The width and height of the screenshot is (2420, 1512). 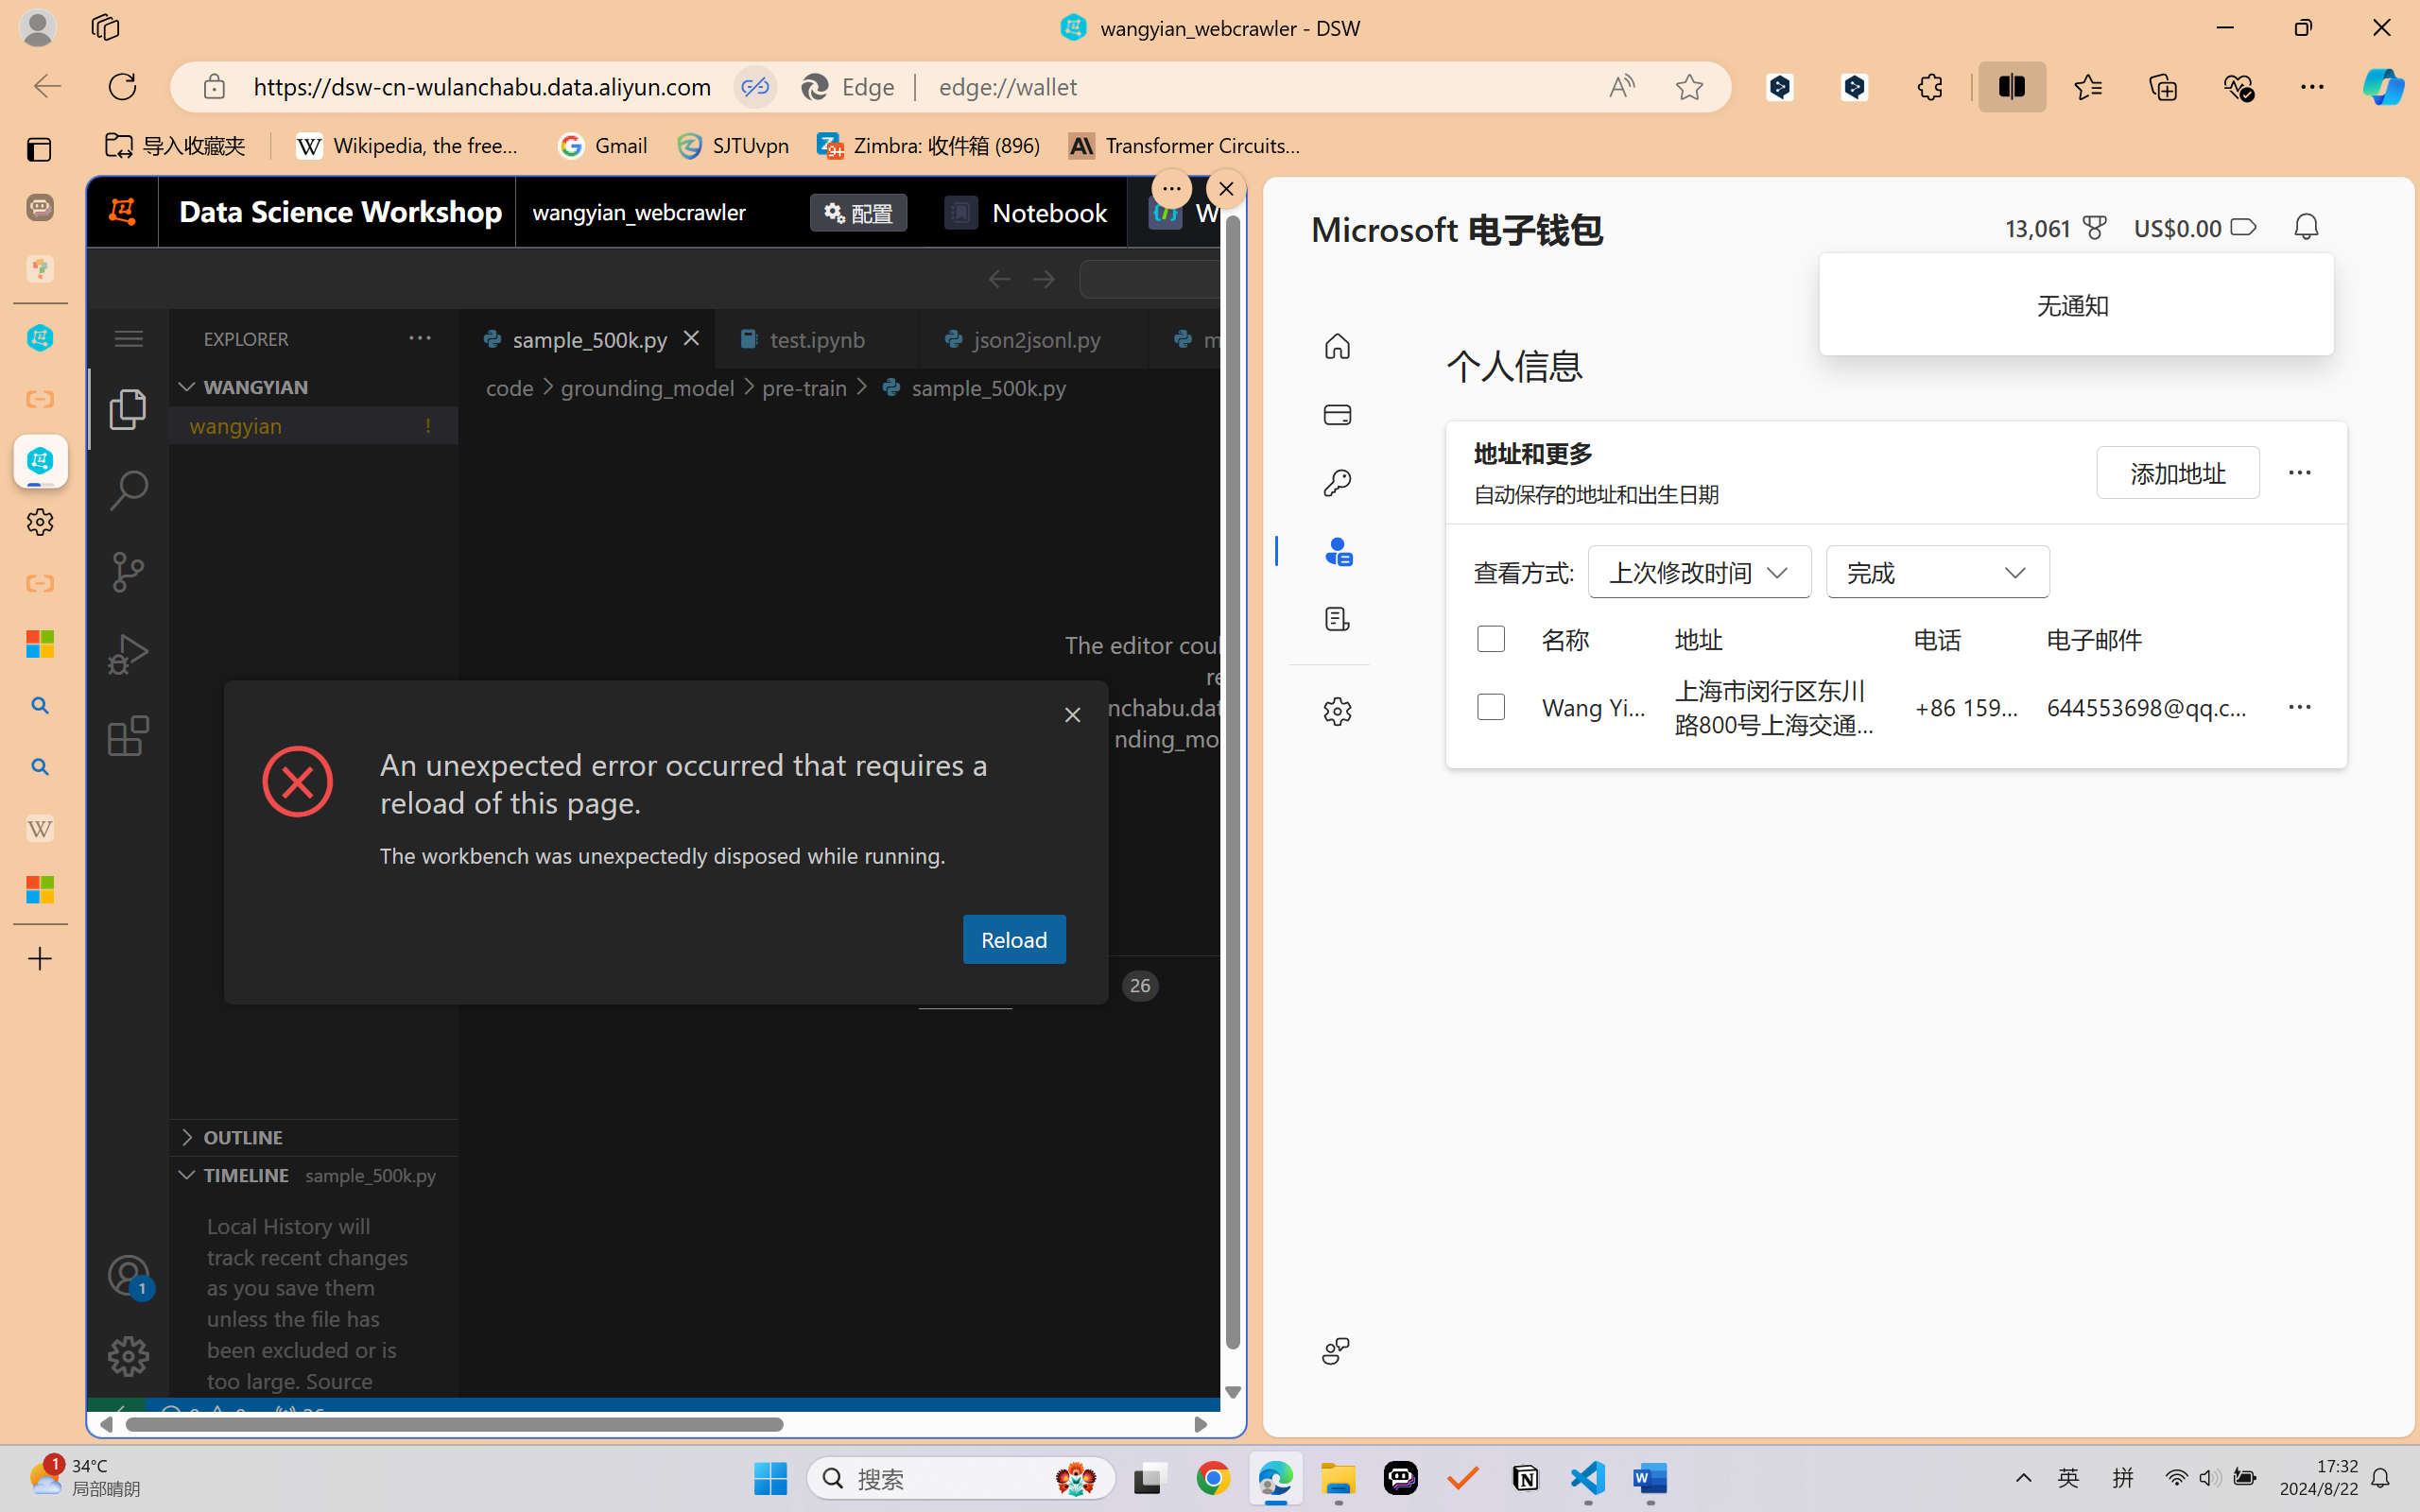 I want to click on Edge, so click(x=857, y=86).